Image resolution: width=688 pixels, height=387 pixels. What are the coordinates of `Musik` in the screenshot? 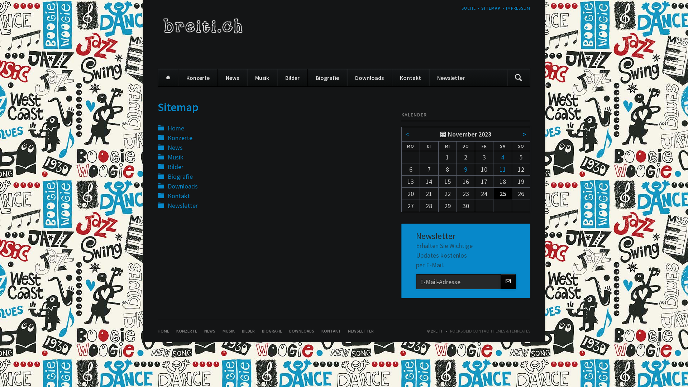 It's located at (262, 78).